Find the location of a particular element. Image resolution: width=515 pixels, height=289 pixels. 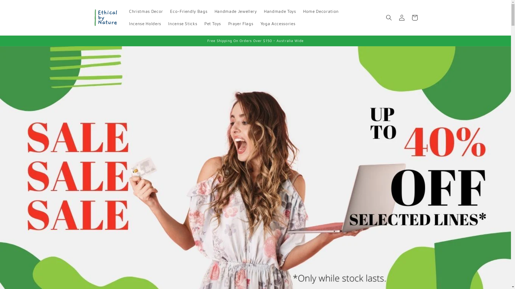

Eco-Friendly Bags is located at coordinates (189, 12).